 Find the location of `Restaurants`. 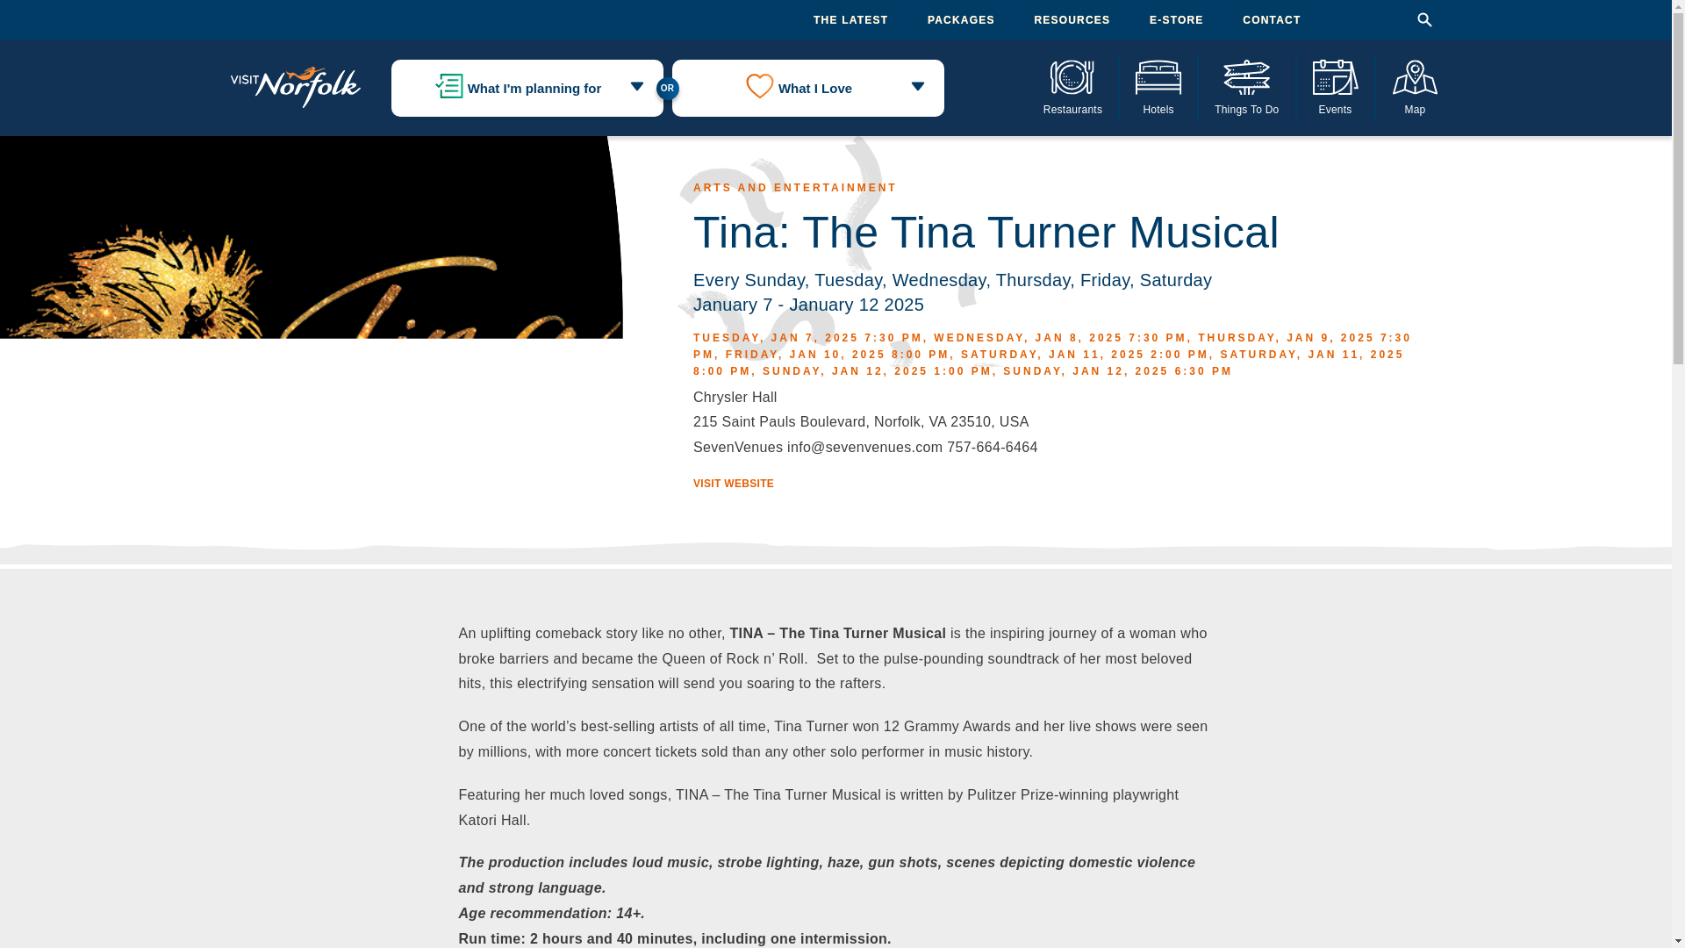

Restaurants is located at coordinates (1074, 87).